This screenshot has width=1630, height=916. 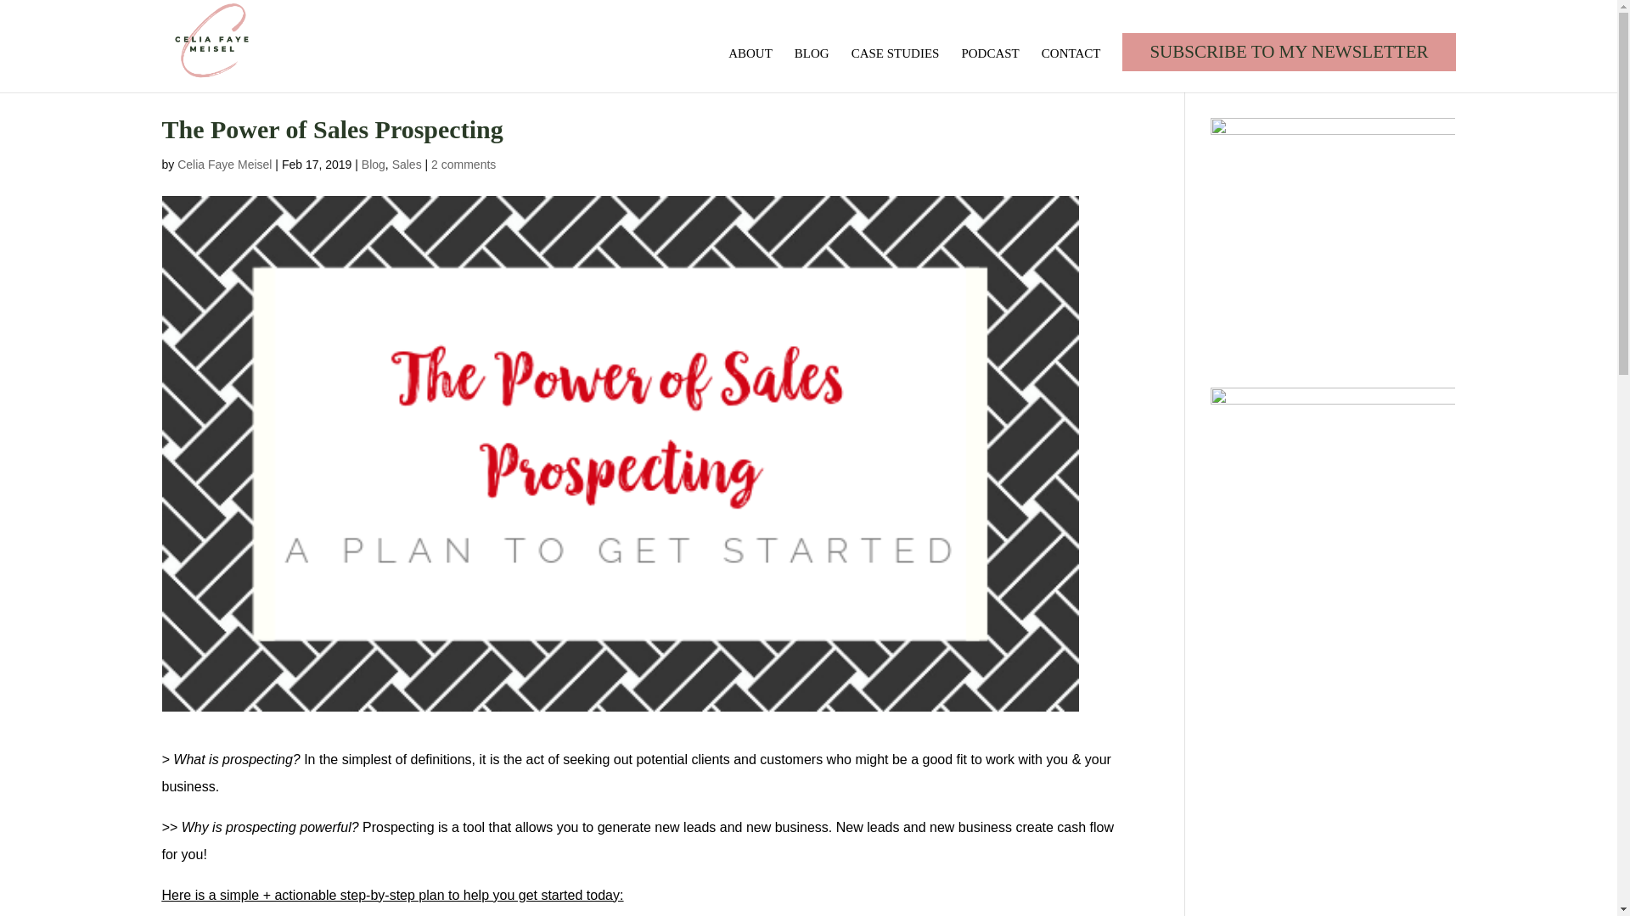 What do you see at coordinates (895, 70) in the screenshot?
I see `CASE STUDIES` at bounding box center [895, 70].